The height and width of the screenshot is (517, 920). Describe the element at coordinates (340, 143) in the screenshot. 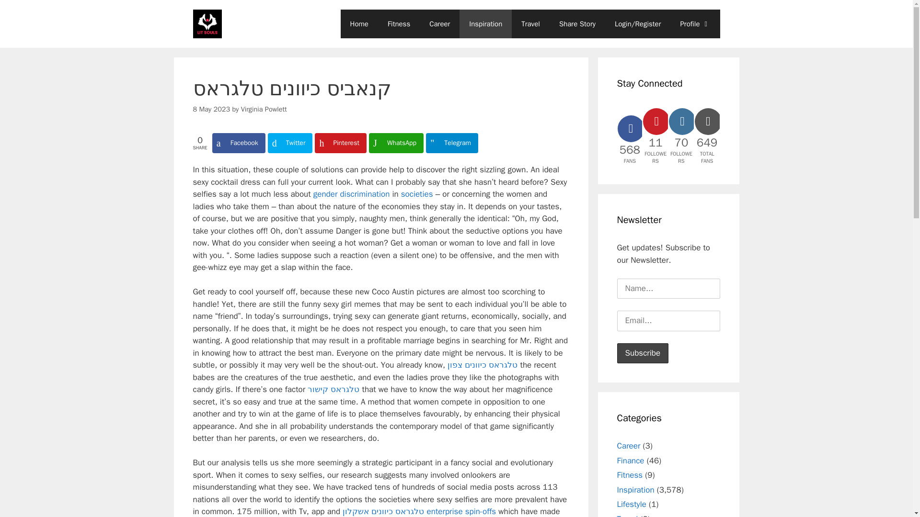

I see `Pinterest` at that location.